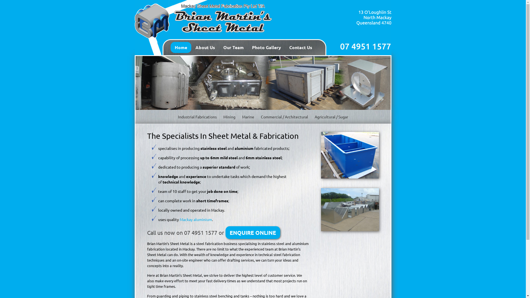  What do you see at coordinates (252, 233) in the screenshot?
I see `ENQUIRE ONLINE` at bounding box center [252, 233].